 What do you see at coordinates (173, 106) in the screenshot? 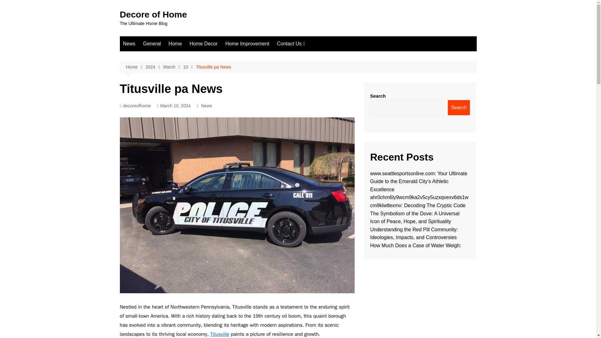
I see `March 10, 2024` at bounding box center [173, 106].